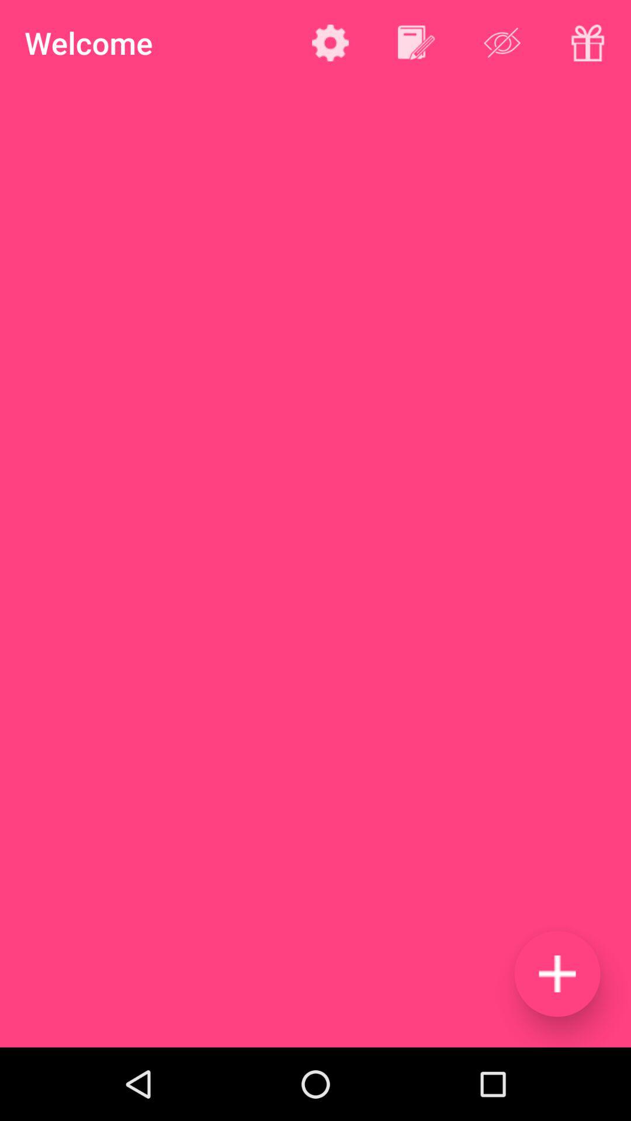 Image resolution: width=631 pixels, height=1121 pixels. Describe the element at coordinates (588, 43) in the screenshot. I see `send gift` at that location.